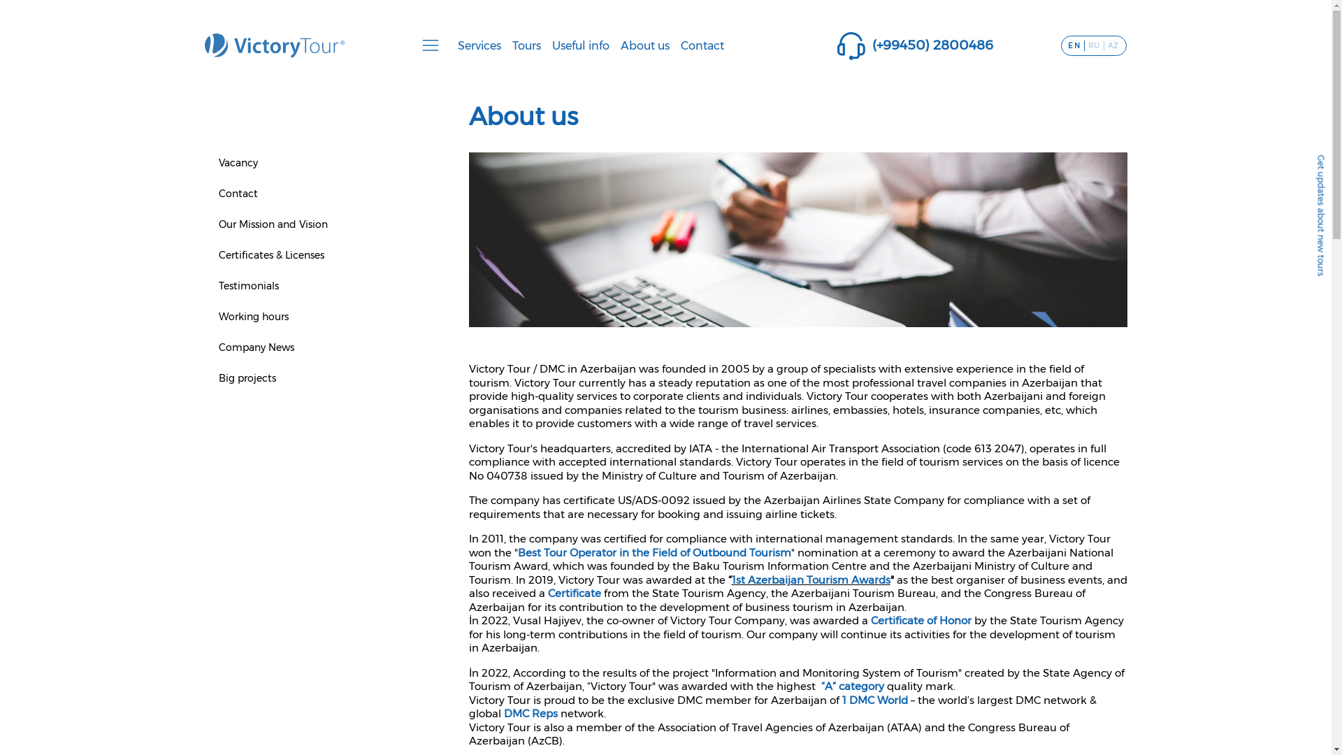 The height and width of the screenshot is (755, 1342). I want to click on For Tourists, so click(709, 475).